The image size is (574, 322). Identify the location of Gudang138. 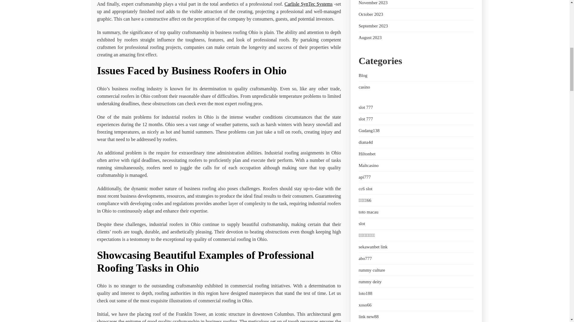
(369, 131).